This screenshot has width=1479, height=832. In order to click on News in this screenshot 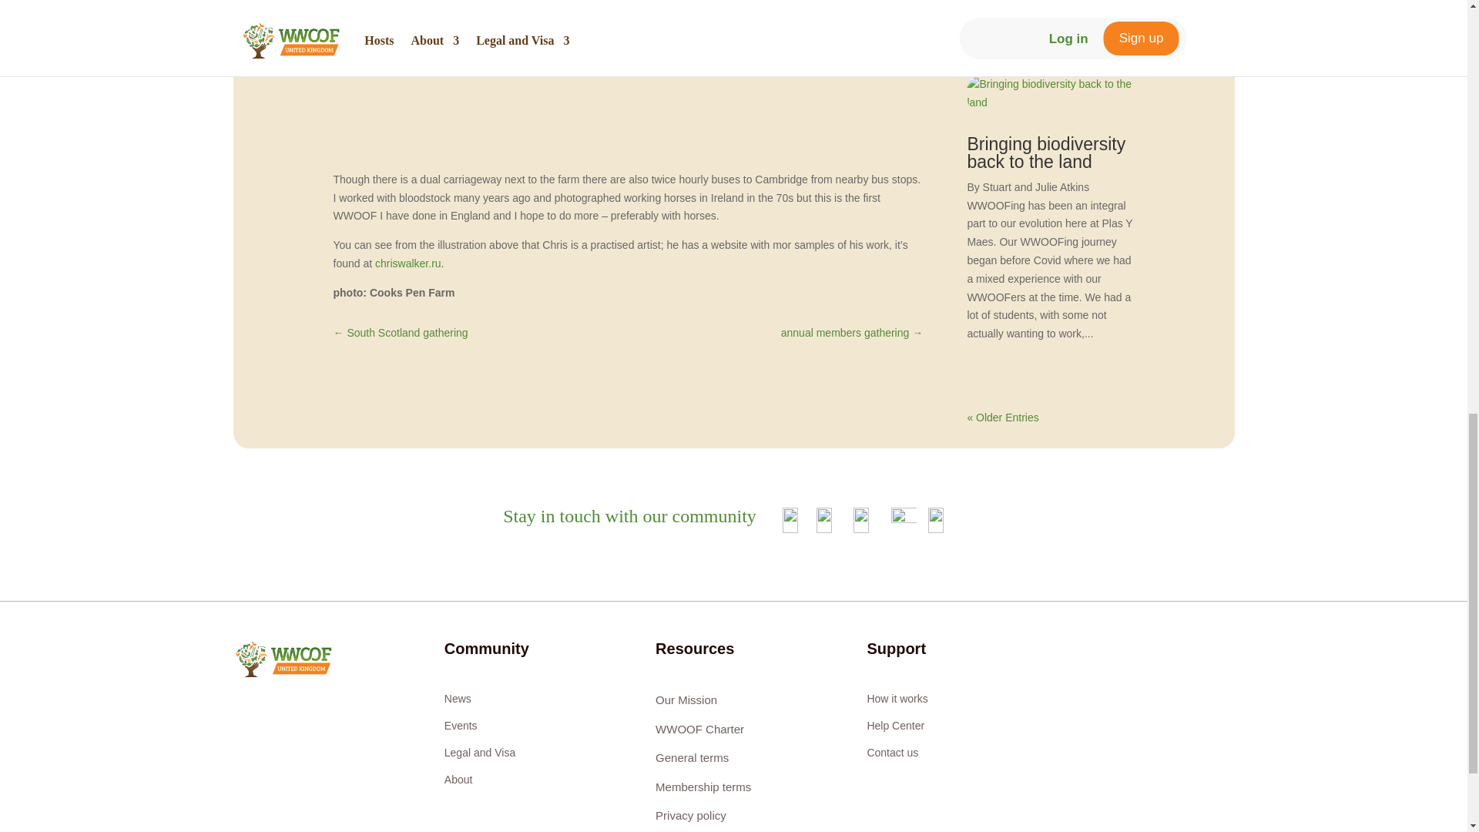, I will do `click(458, 698)`.